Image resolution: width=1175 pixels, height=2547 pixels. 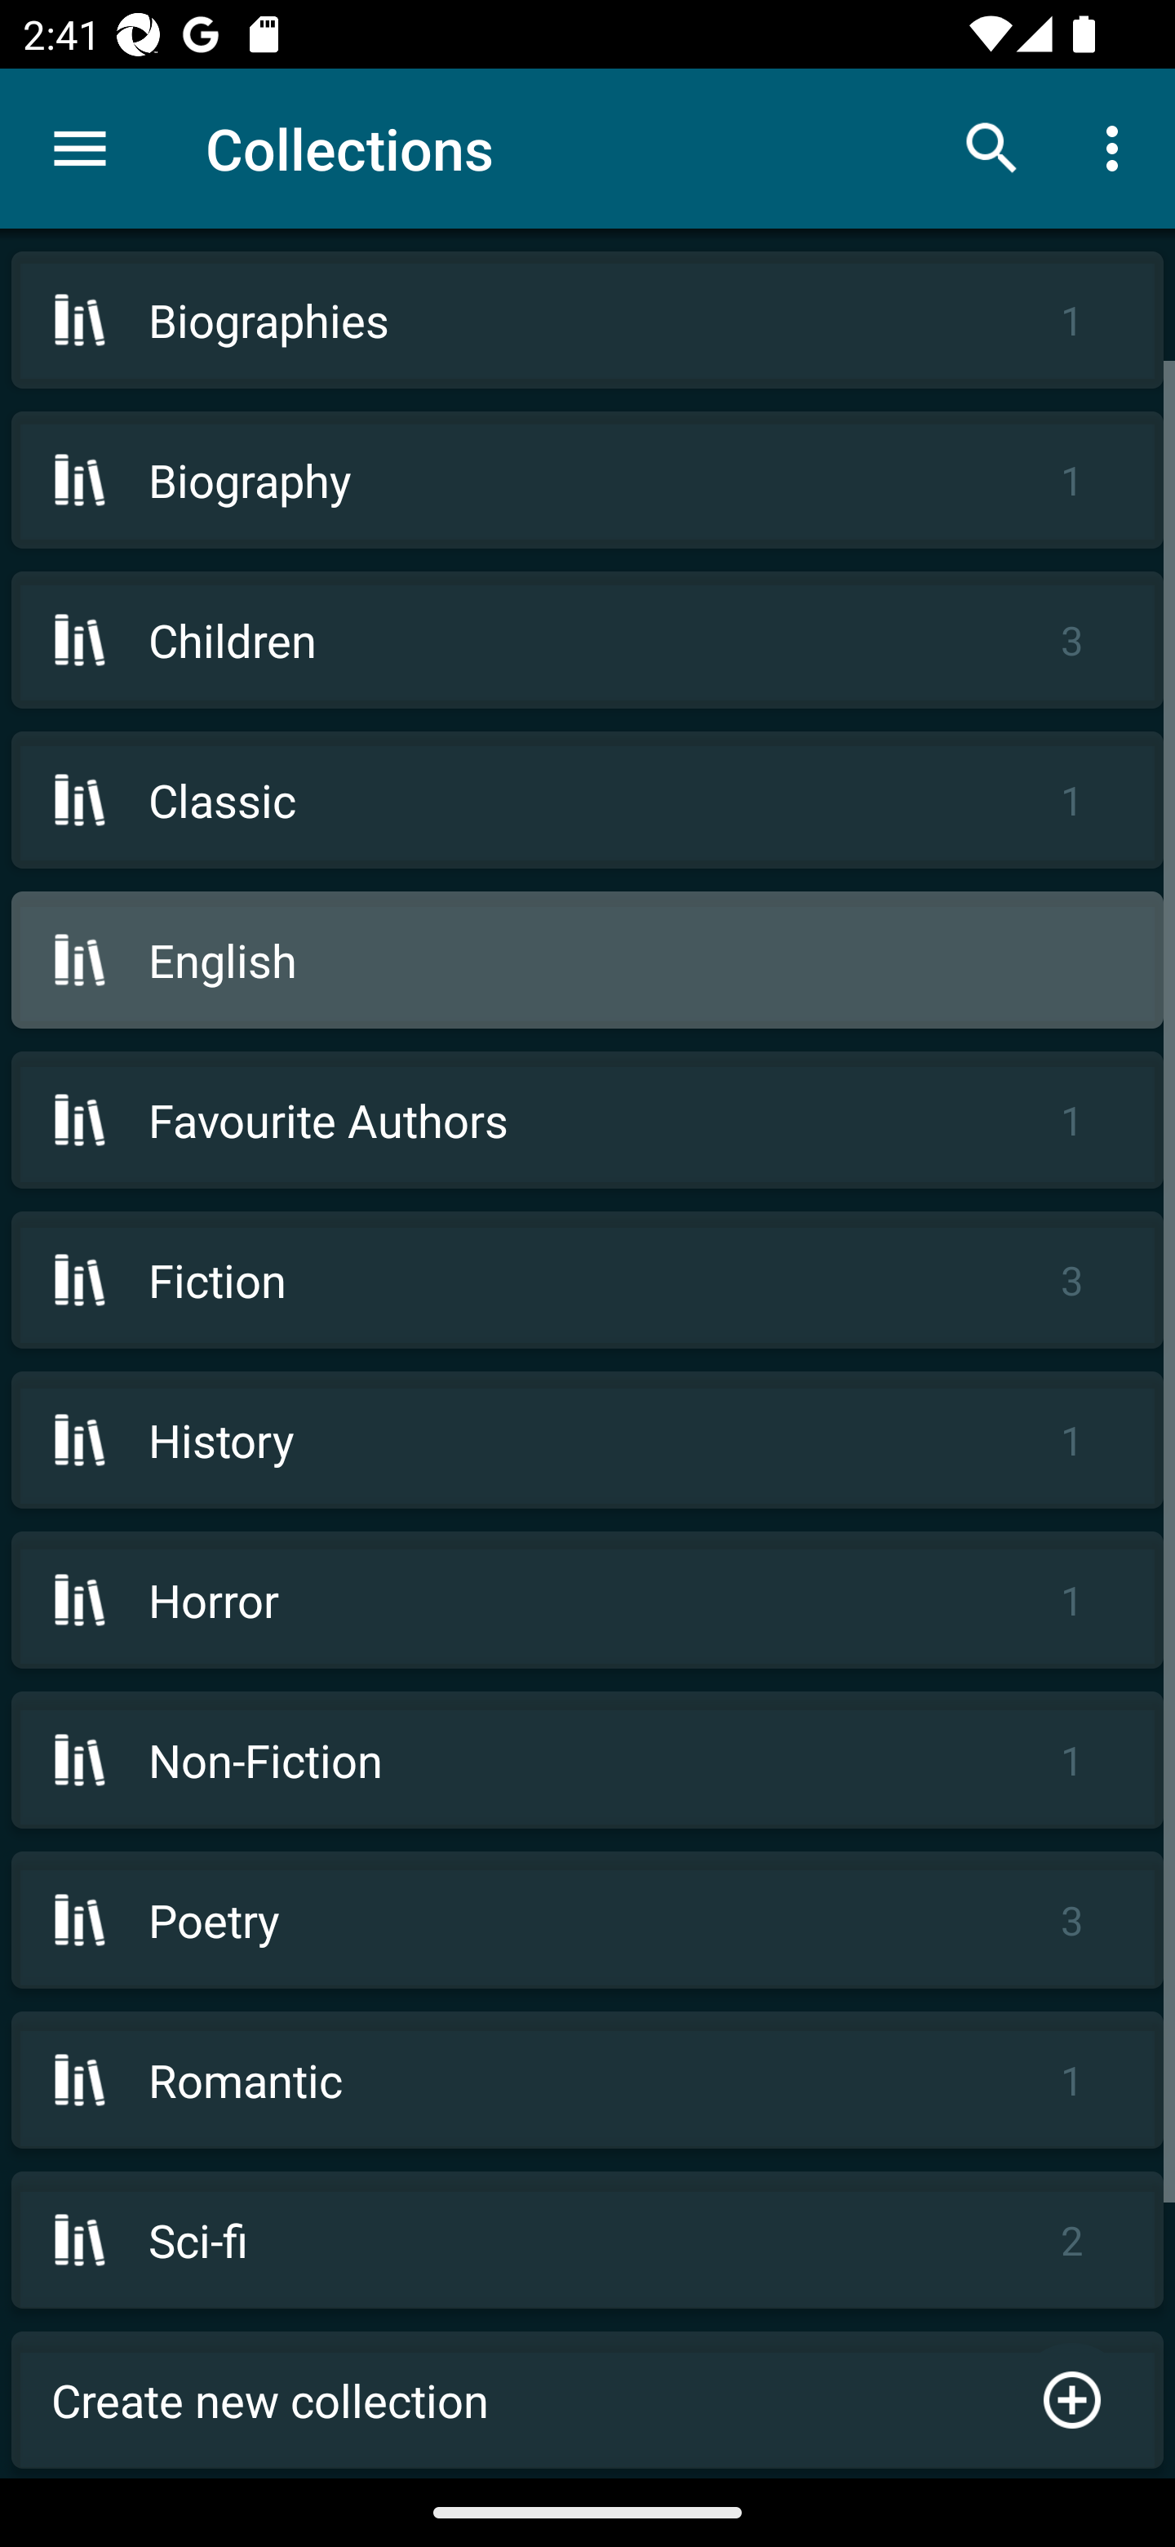 I want to click on Create new collection, so click(x=587, y=2398).